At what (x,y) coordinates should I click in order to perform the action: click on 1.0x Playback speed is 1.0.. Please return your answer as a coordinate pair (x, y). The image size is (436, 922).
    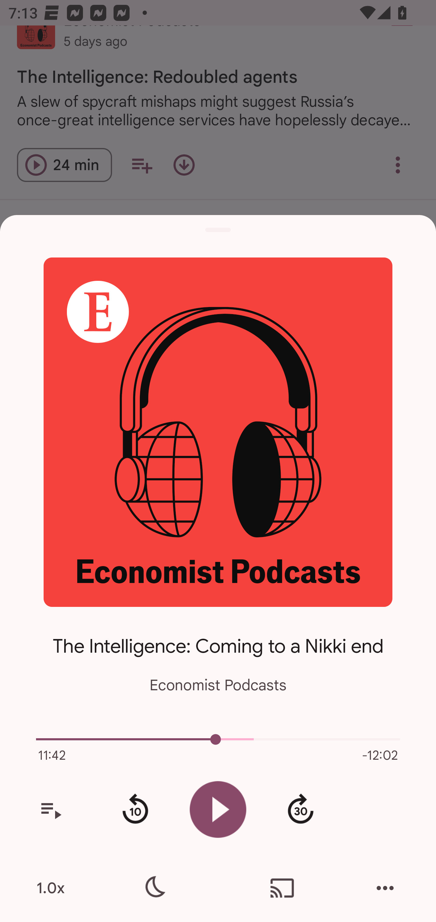
    Looking at the image, I should click on (51, 888).